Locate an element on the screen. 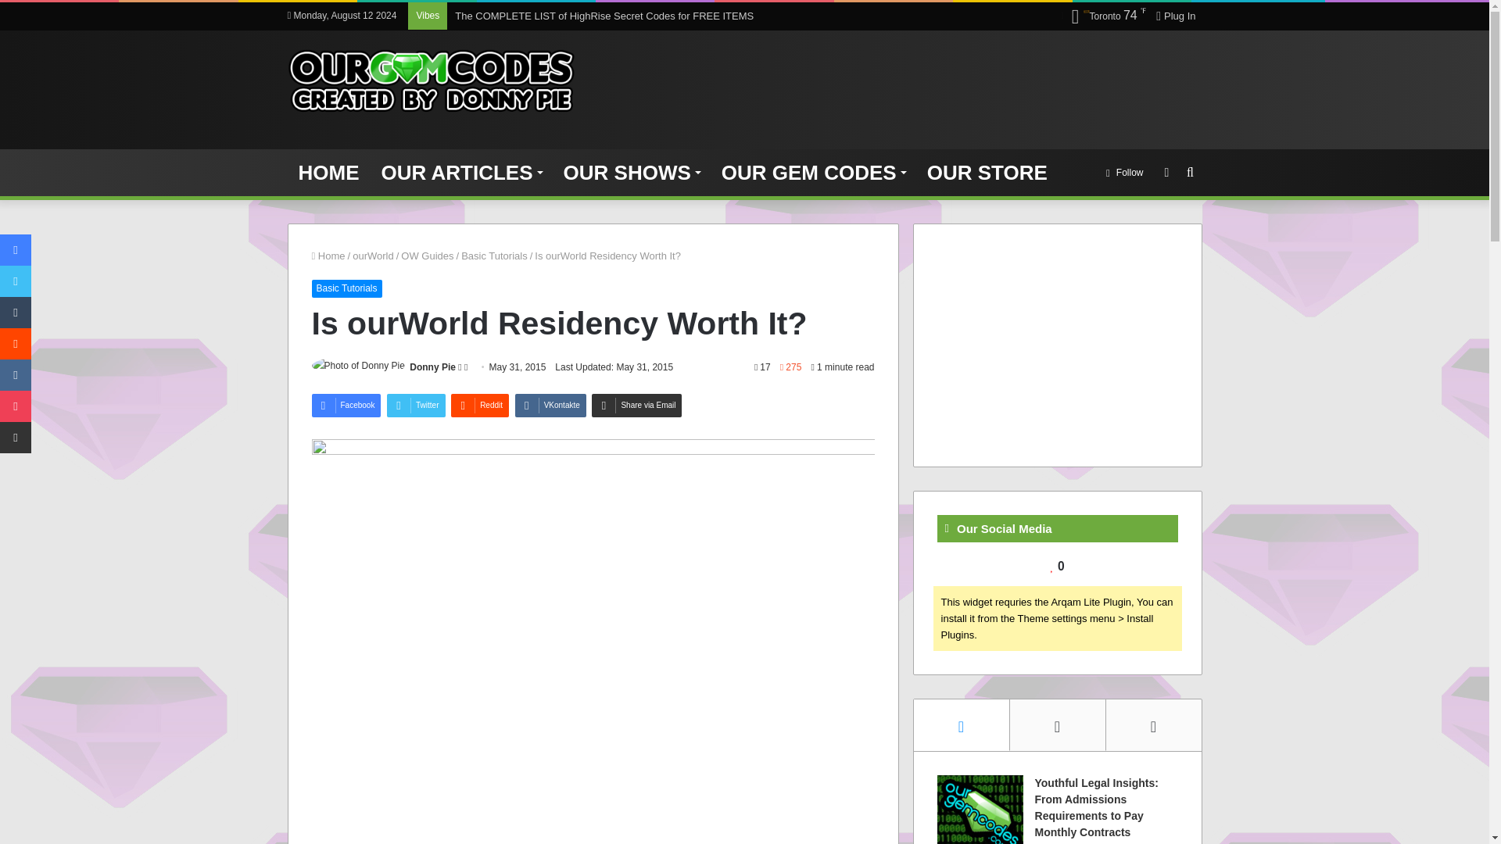  Home is located at coordinates (328, 255).